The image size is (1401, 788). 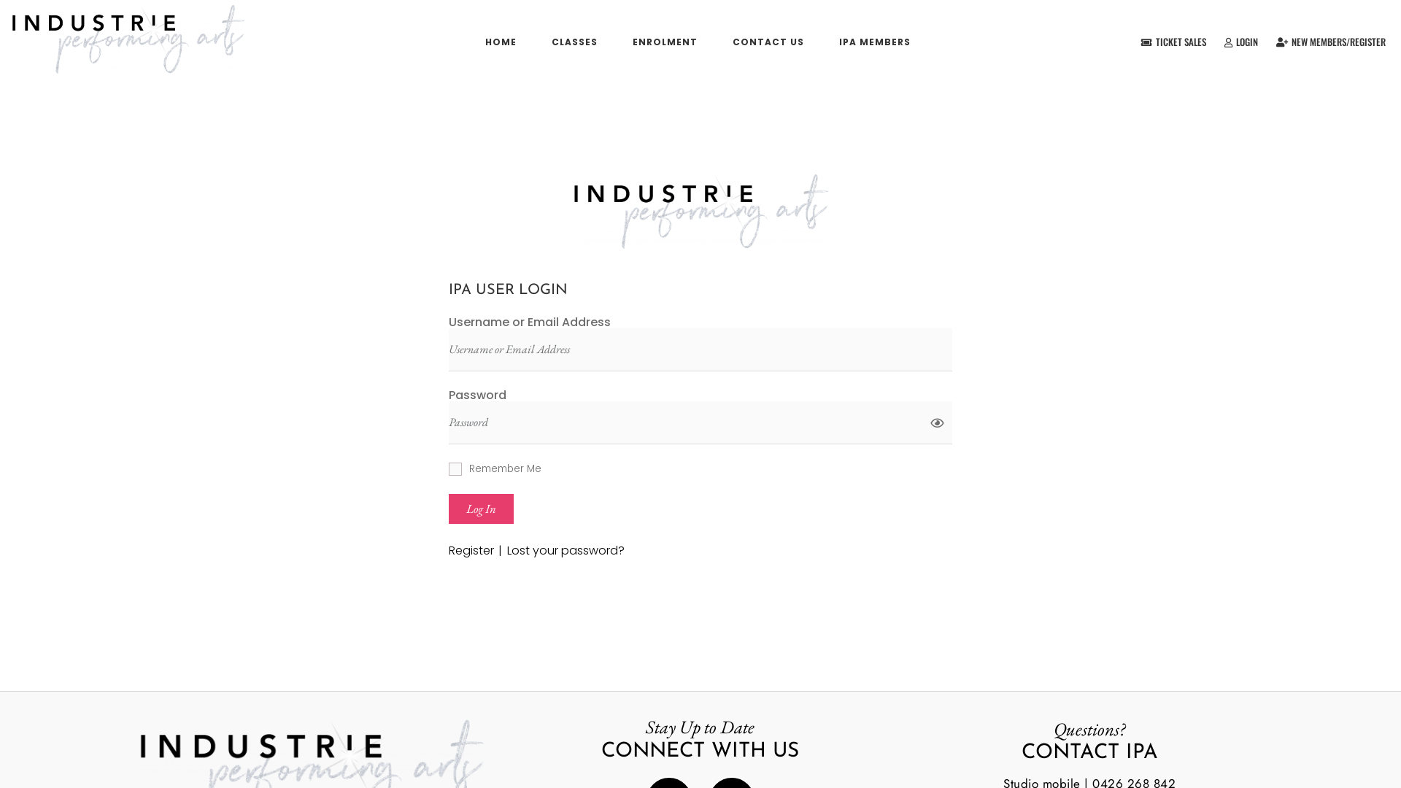 What do you see at coordinates (875, 42) in the screenshot?
I see `IPA MEMBERS` at bounding box center [875, 42].